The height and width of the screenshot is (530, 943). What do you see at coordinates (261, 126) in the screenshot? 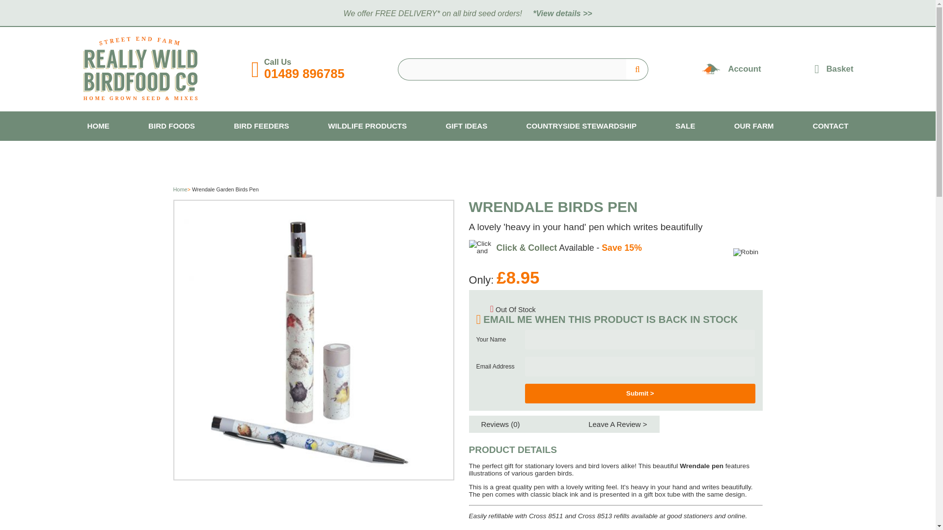
I see `BIRD FEEDERS` at bounding box center [261, 126].